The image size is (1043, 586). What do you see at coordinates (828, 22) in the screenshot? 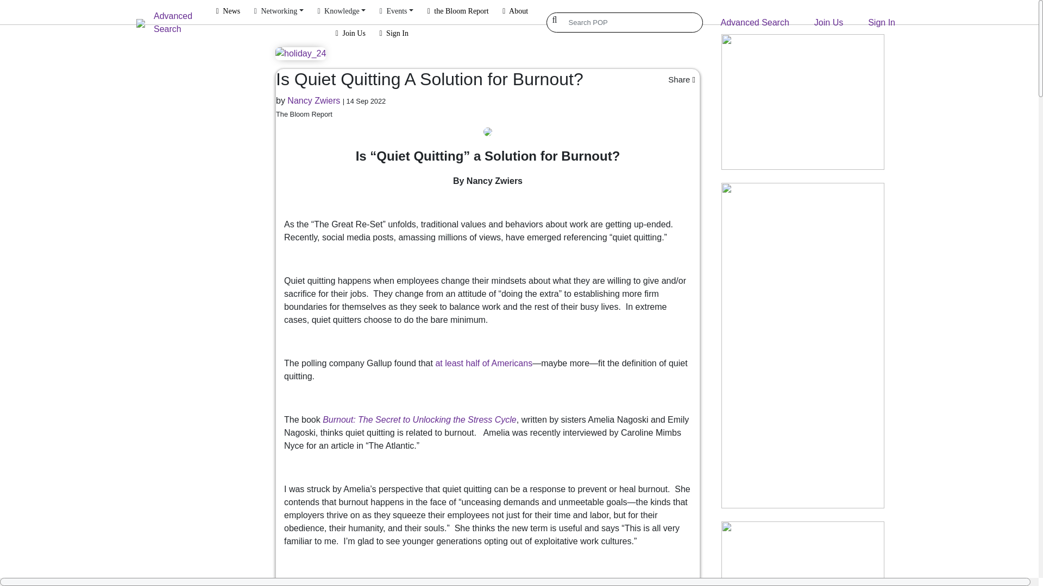
I see `Join Us` at bounding box center [828, 22].